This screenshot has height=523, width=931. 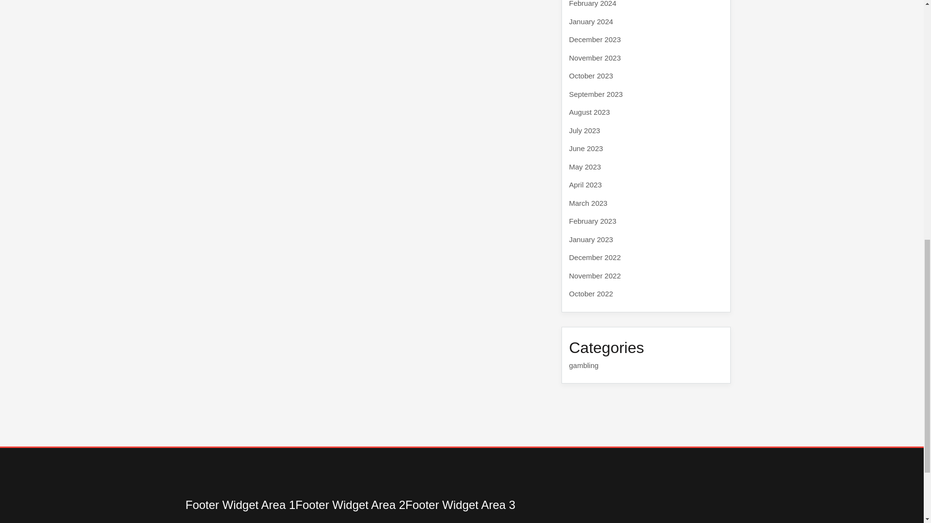 I want to click on March 2023, so click(x=588, y=202).